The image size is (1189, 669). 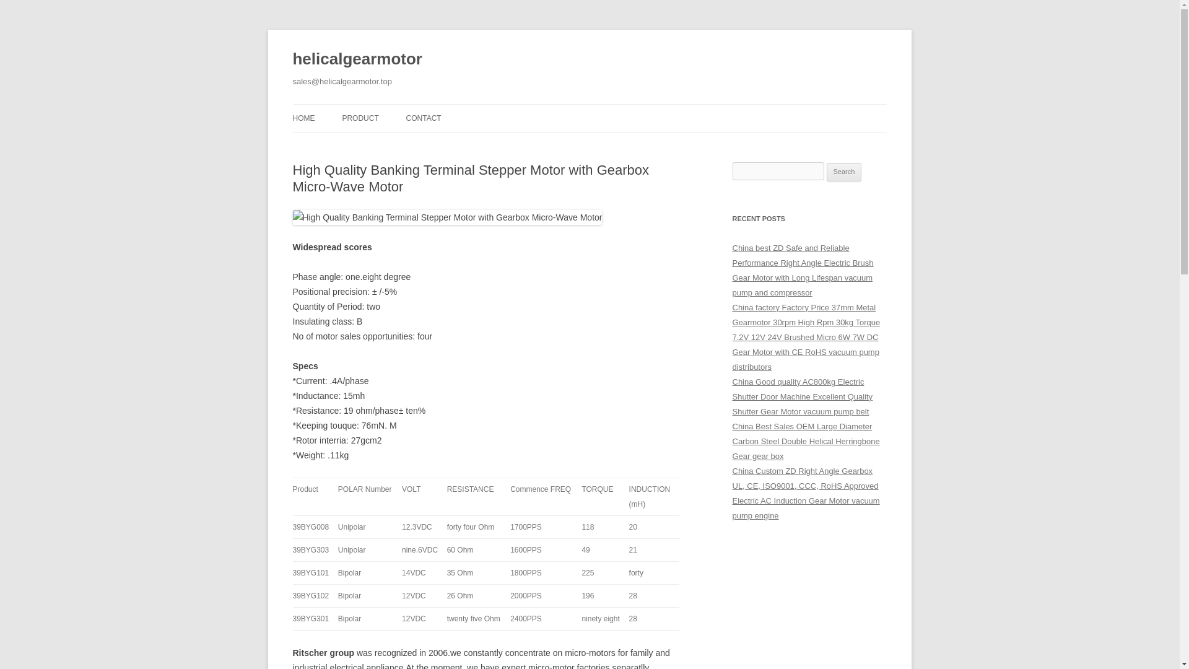 I want to click on PRODUCT, so click(x=360, y=118).